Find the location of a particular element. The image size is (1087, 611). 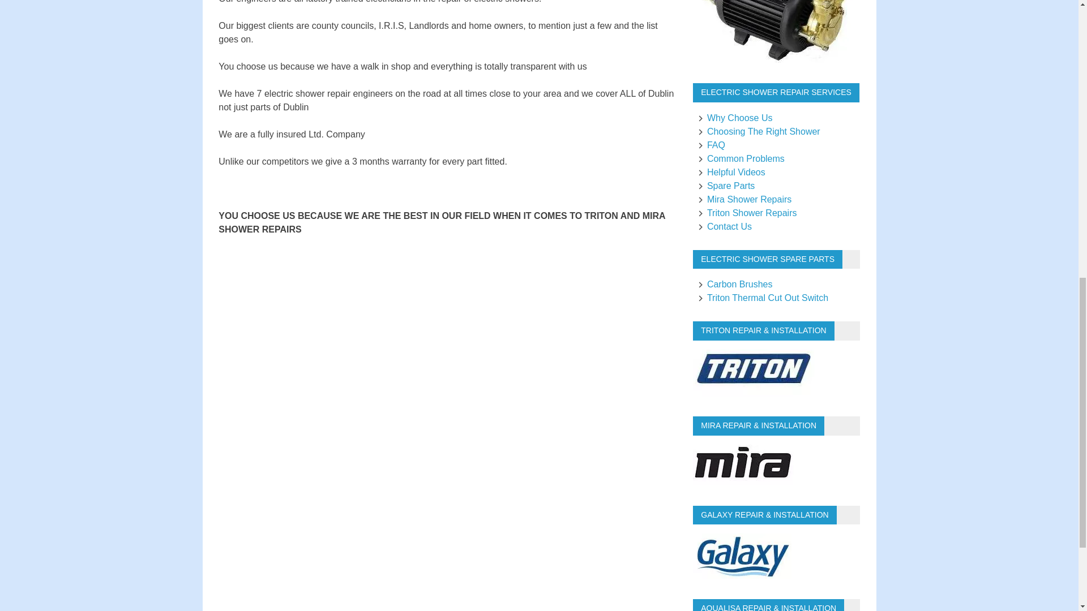

Shower Pump Repair Servcies is located at coordinates (774, 60).